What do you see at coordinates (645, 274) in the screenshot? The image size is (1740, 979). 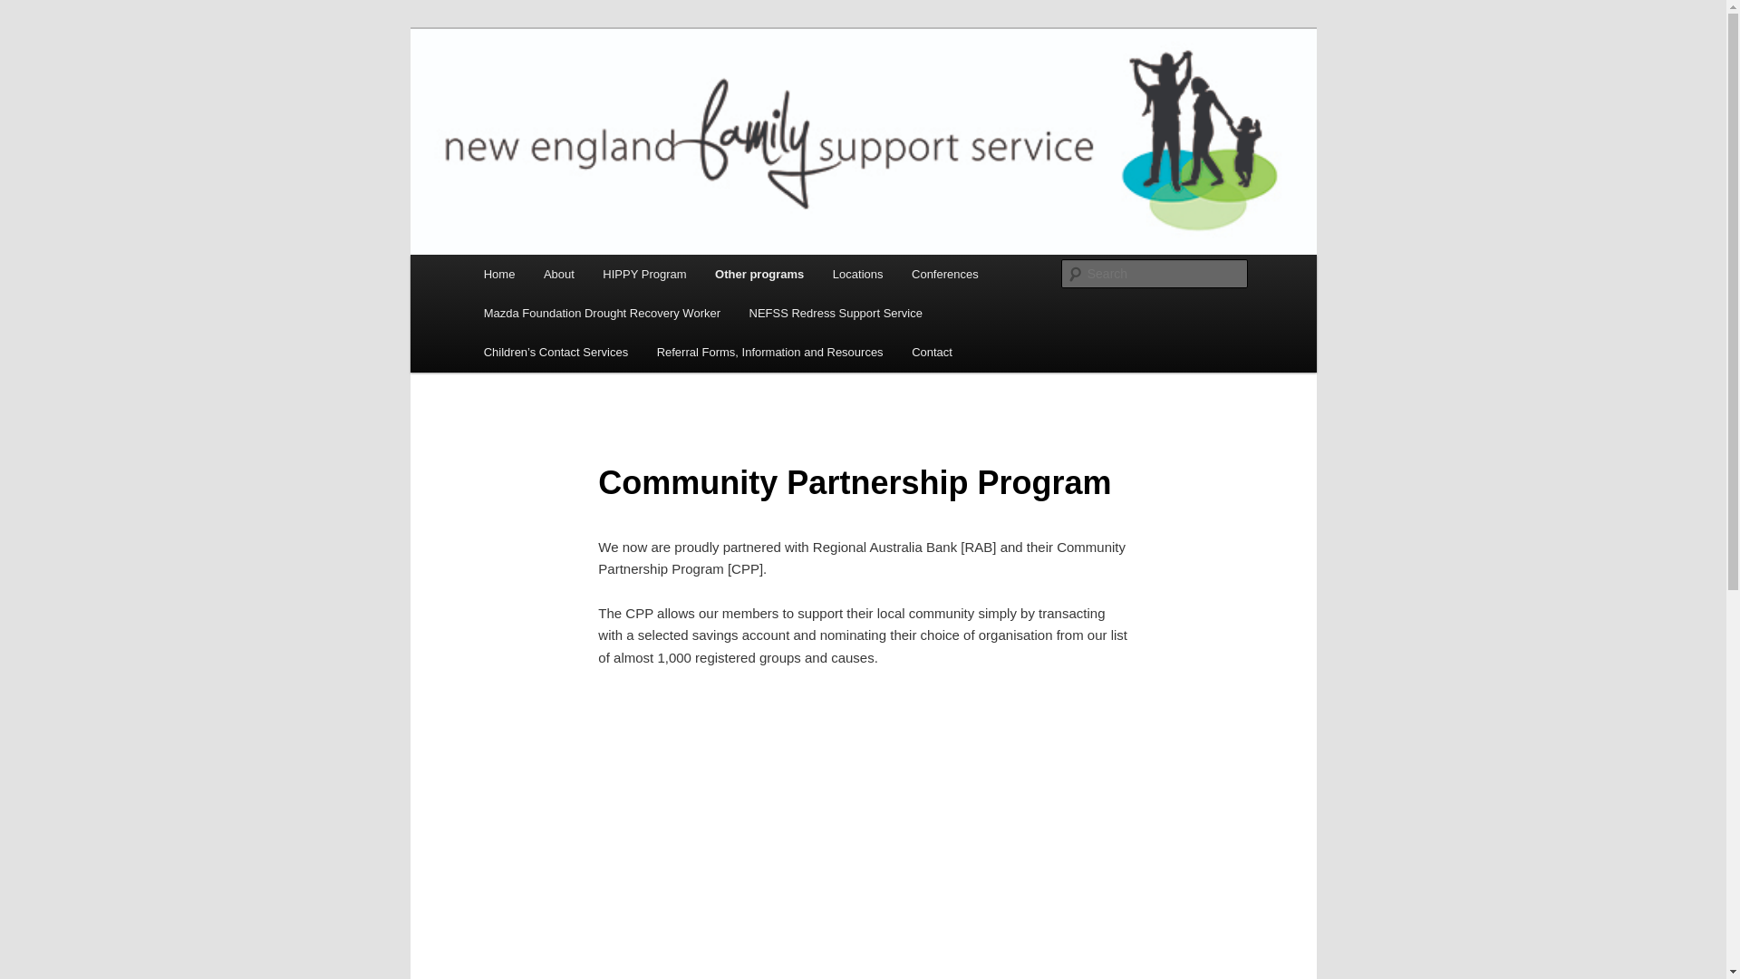 I see `HIPPY Program` at bounding box center [645, 274].